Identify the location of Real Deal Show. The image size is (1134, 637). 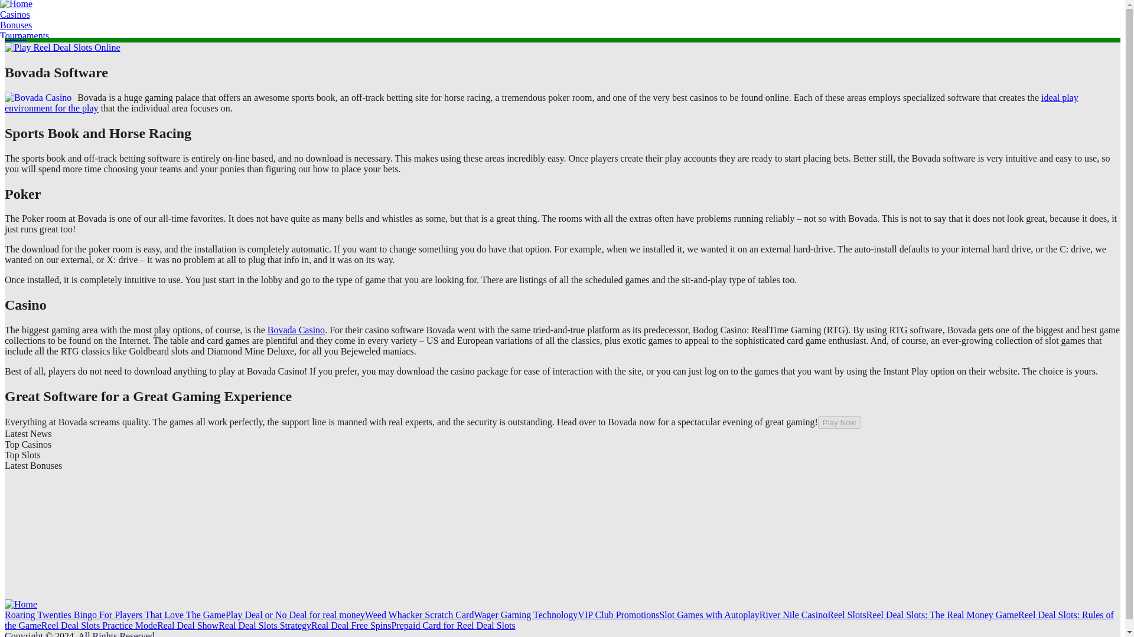
(188, 625).